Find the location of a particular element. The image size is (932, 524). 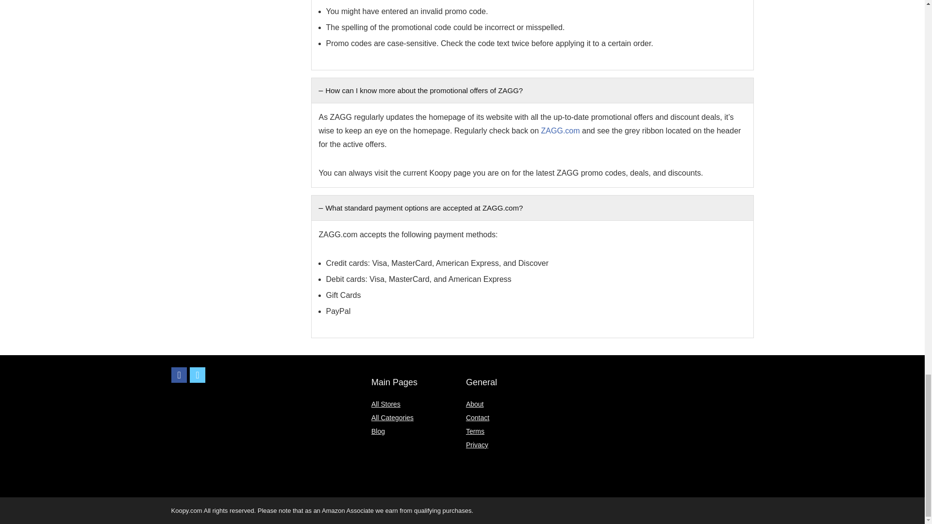

ZAGG.com is located at coordinates (560, 131).